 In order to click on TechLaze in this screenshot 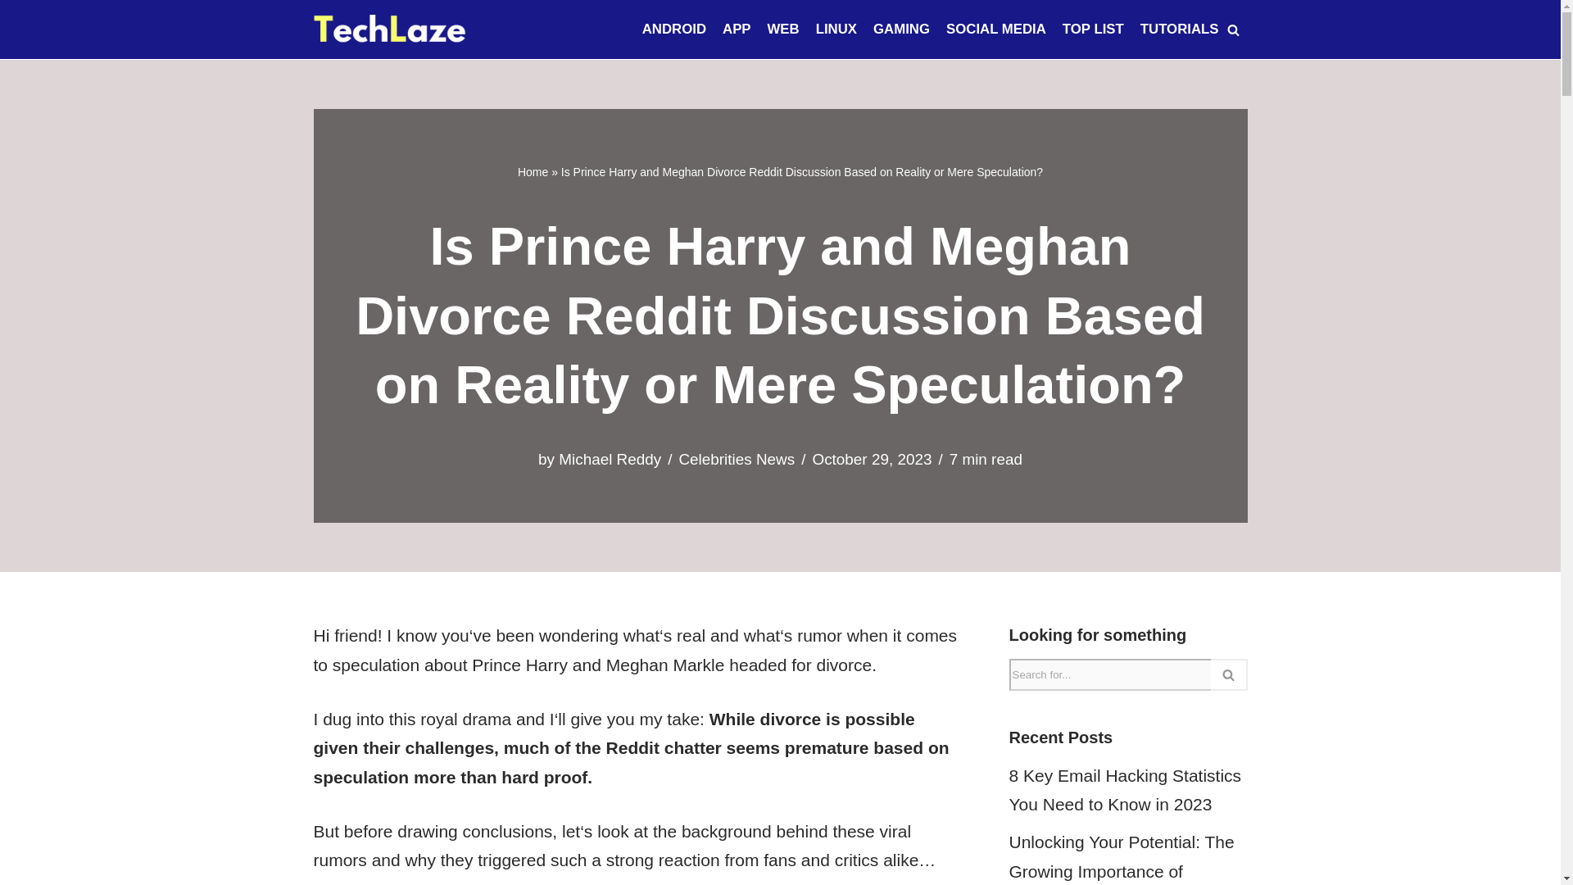, I will do `click(389, 29)`.